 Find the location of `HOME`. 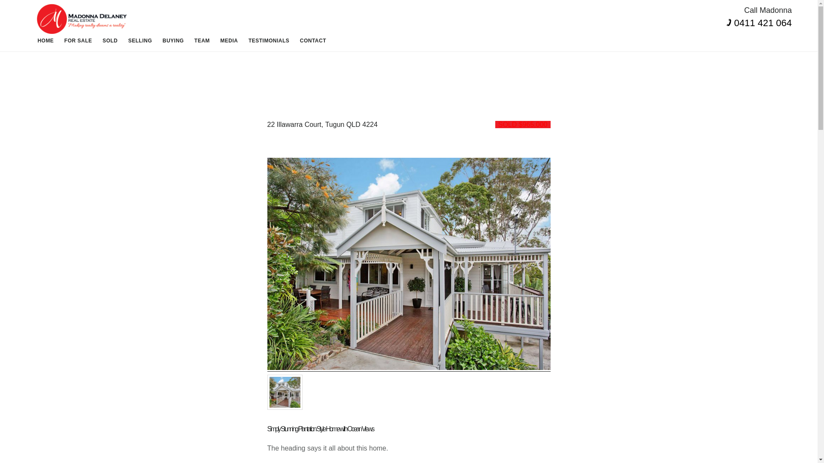

HOME is located at coordinates (45, 40).